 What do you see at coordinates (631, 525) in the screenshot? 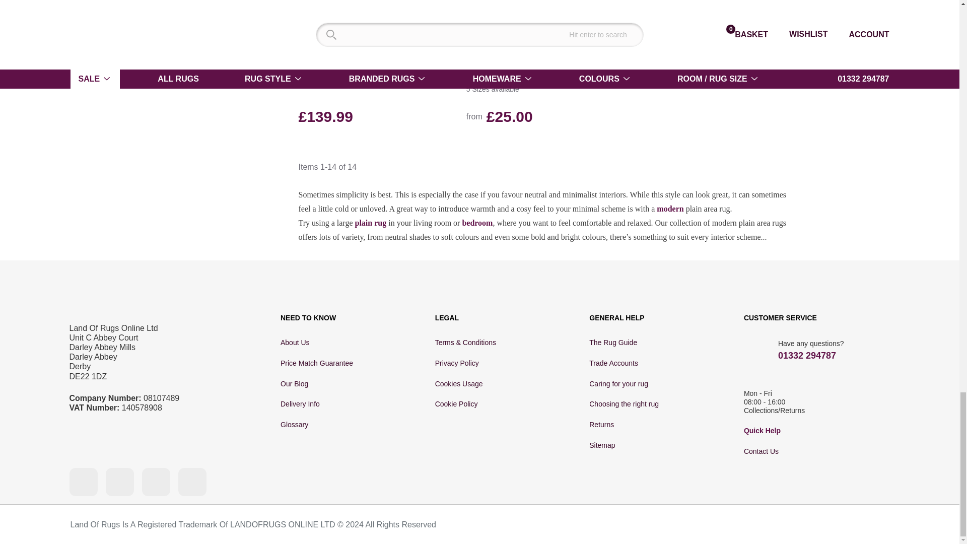
I see `Visa` at bounding box center [631, 525].